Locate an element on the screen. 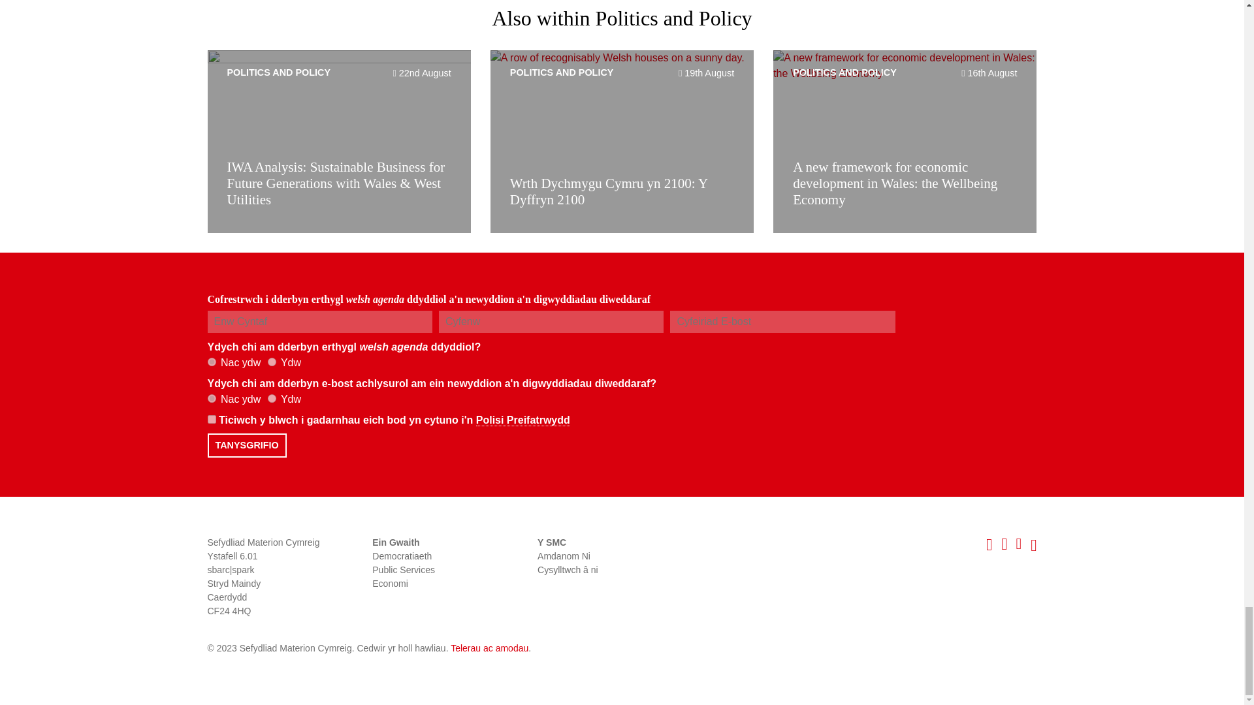 This screenshot has width=1254, height=705. on is located at coordinates (212, 419).